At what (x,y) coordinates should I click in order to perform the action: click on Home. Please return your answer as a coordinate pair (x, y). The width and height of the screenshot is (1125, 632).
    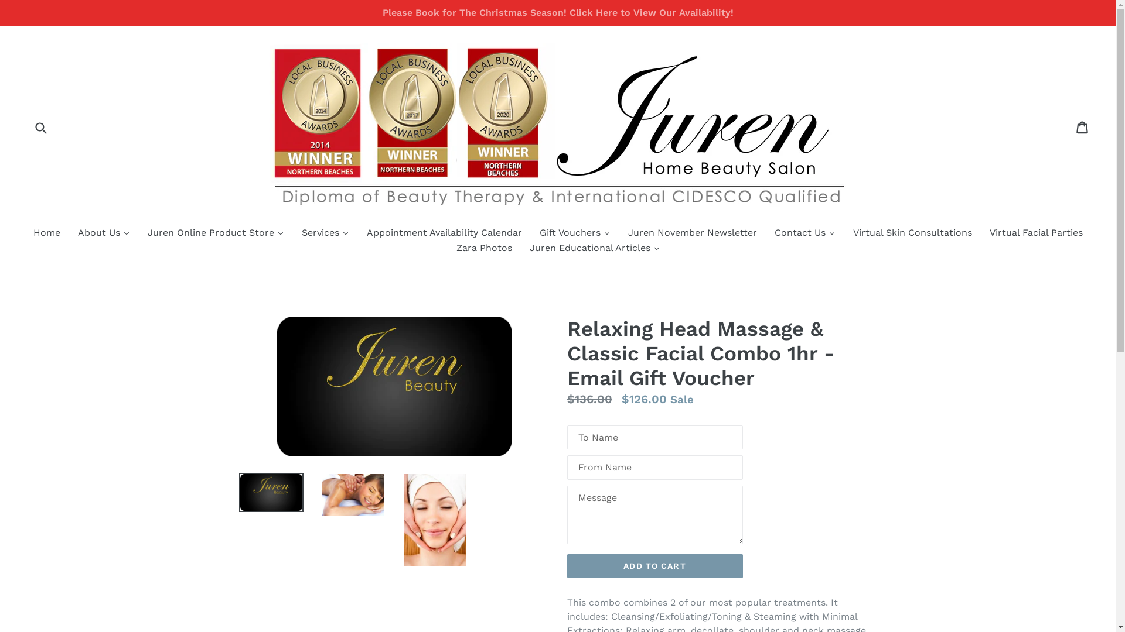
    Looking at the image, I should click on (47, 234).